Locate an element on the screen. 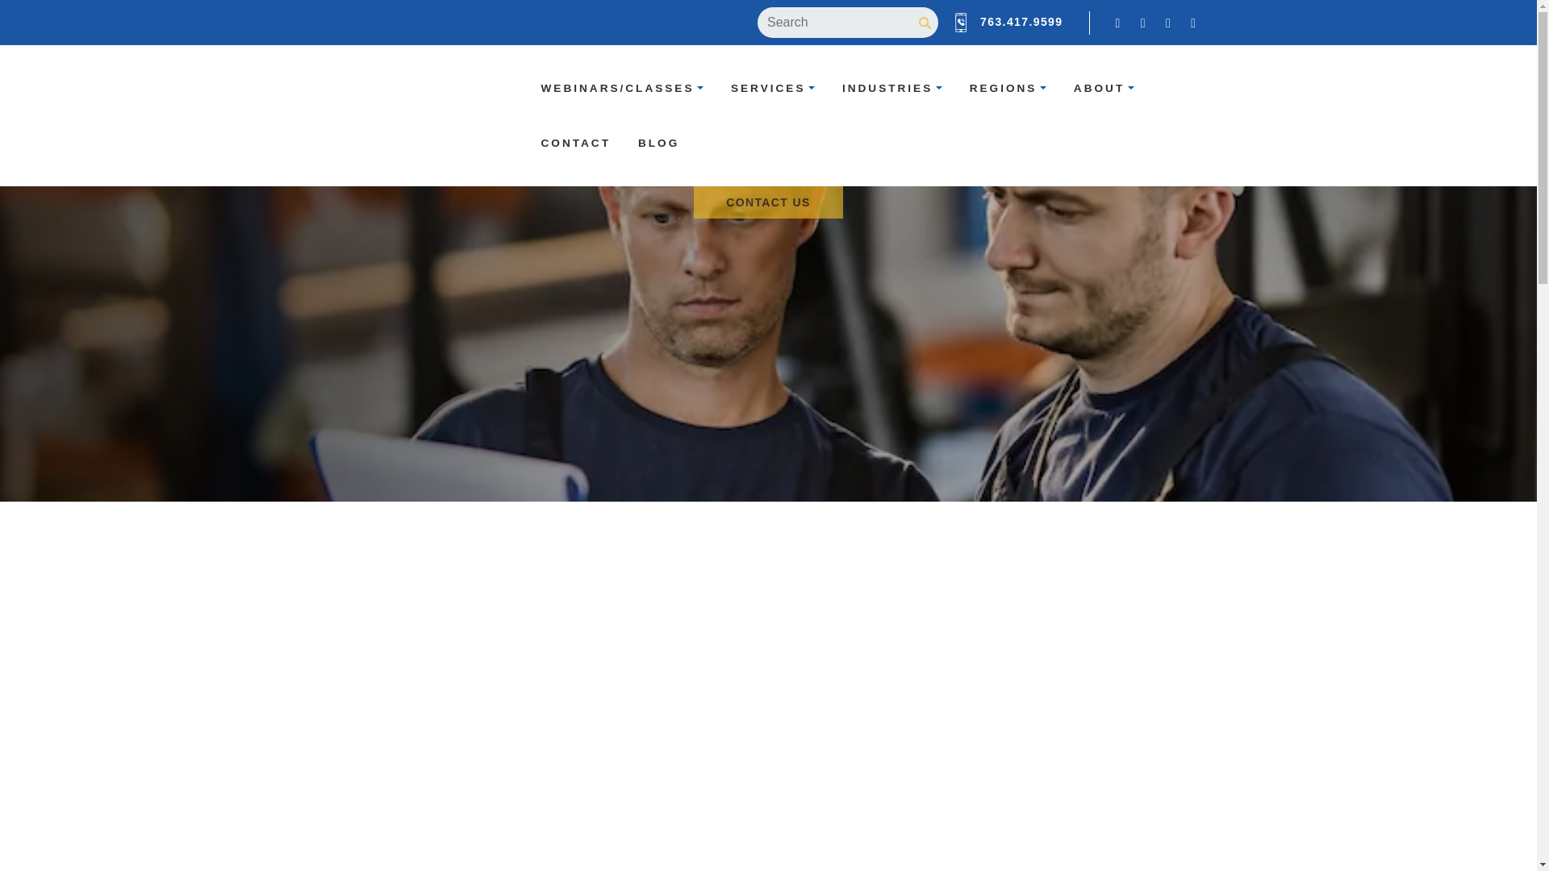  ABOUT is located at coordinates (1104, 88).